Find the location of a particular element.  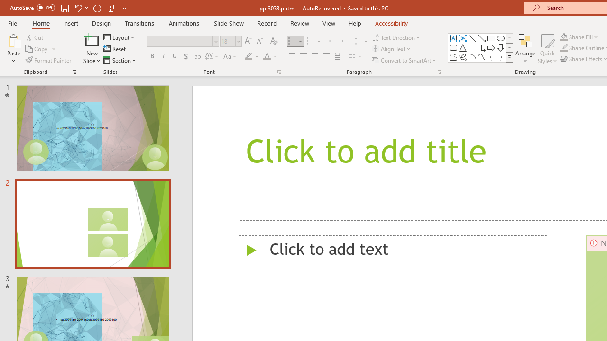

Arrow: Right is located at coordinates (491, 47).